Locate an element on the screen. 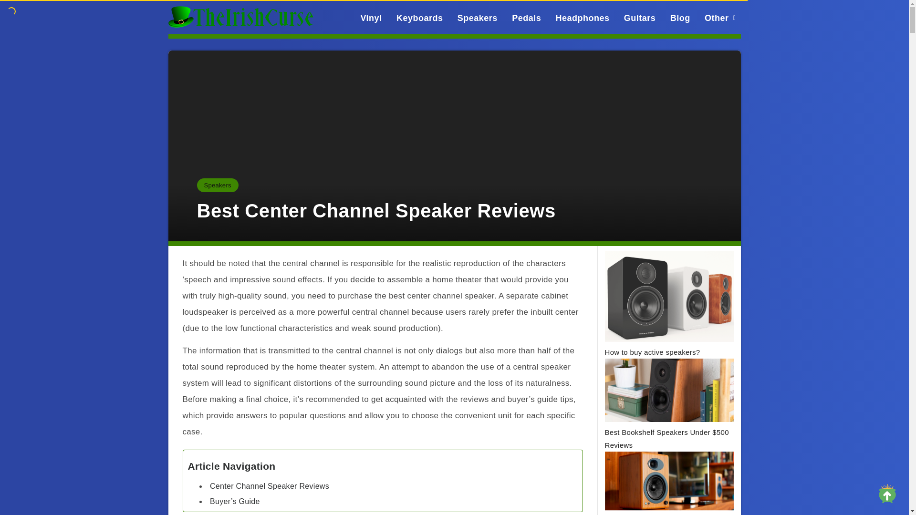 The width and height of the screenshot is (916, 515). Guitars is located at coordinates (639, 18).